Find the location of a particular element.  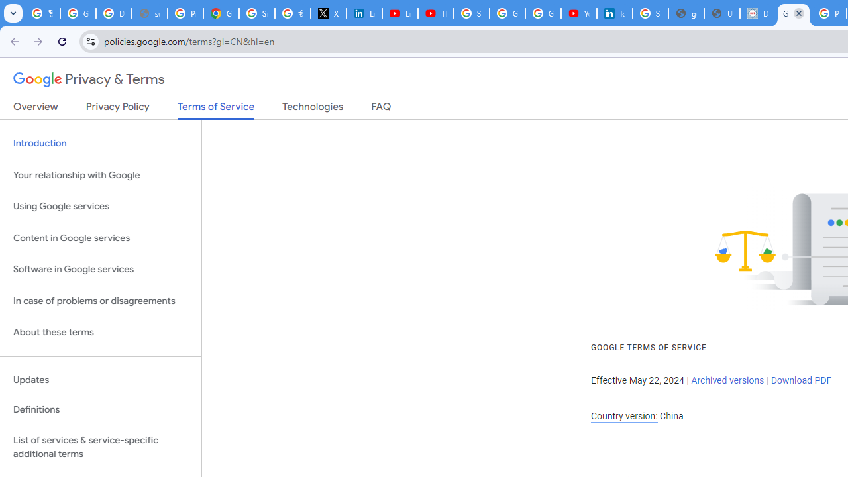

Definitions is located at coordinates (101, 410).